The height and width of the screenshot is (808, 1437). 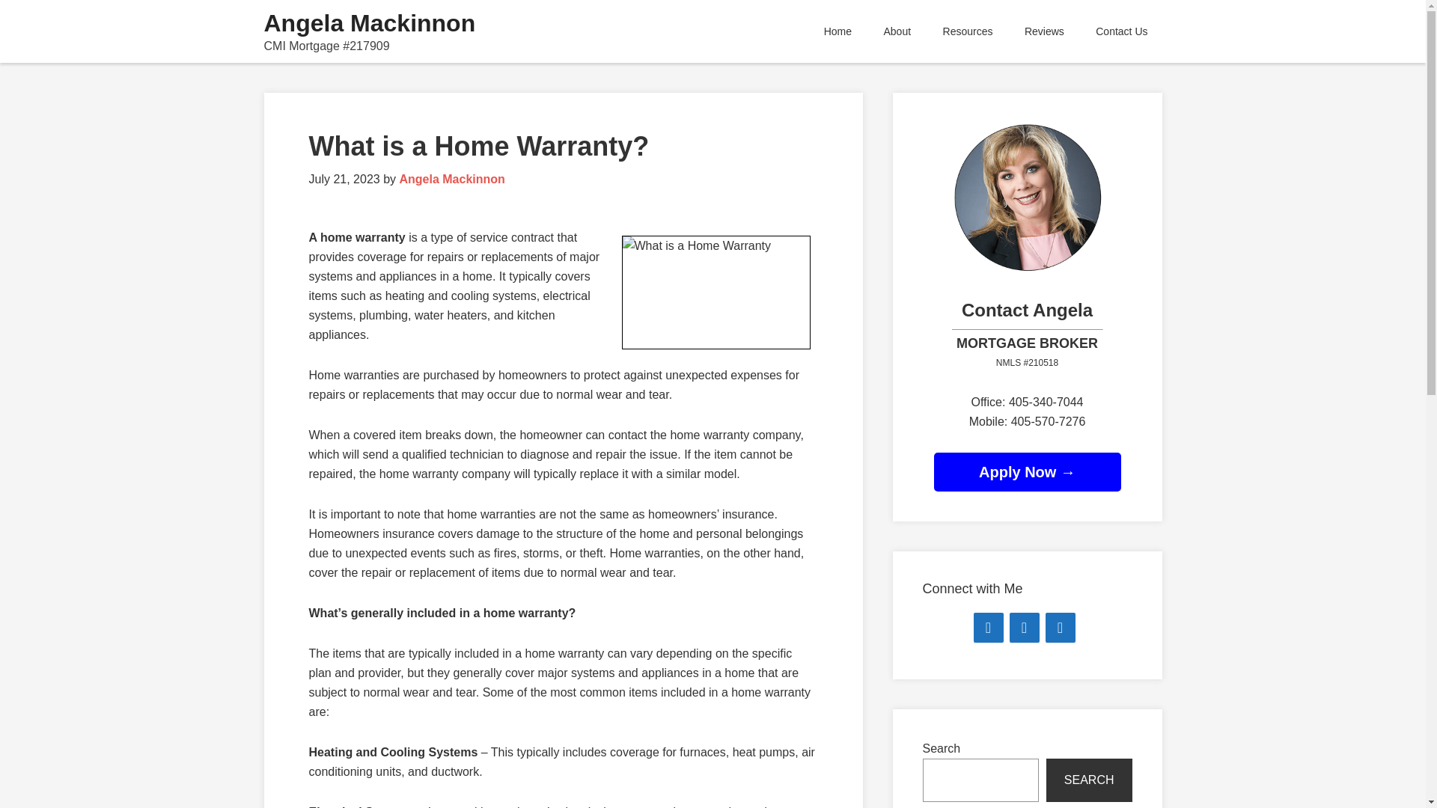 What do you see at coordinates (451, 180) in the screenshot?
I see `Angela Mackinnon` at bounding box center [451, 180].